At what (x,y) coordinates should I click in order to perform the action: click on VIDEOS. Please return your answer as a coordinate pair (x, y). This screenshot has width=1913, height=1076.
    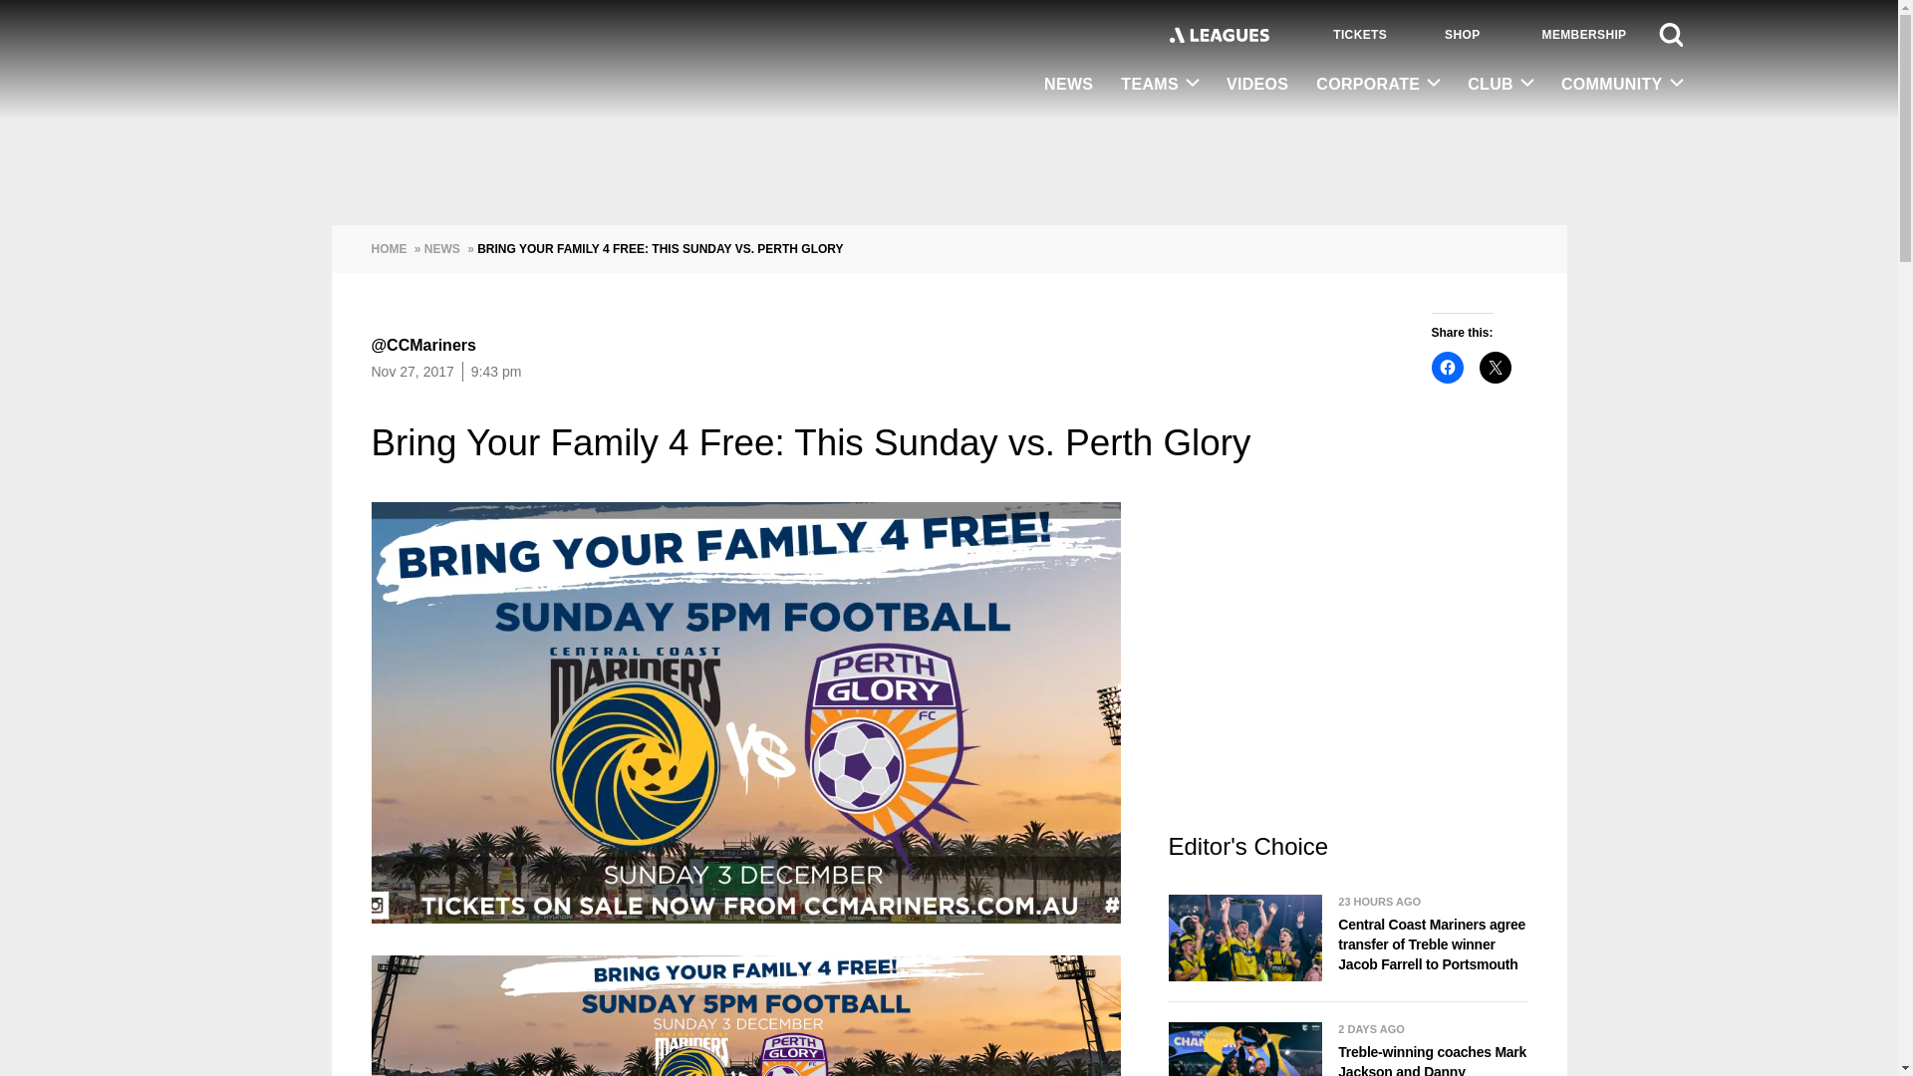
    Looking at the image, I should click on (1257, 86).